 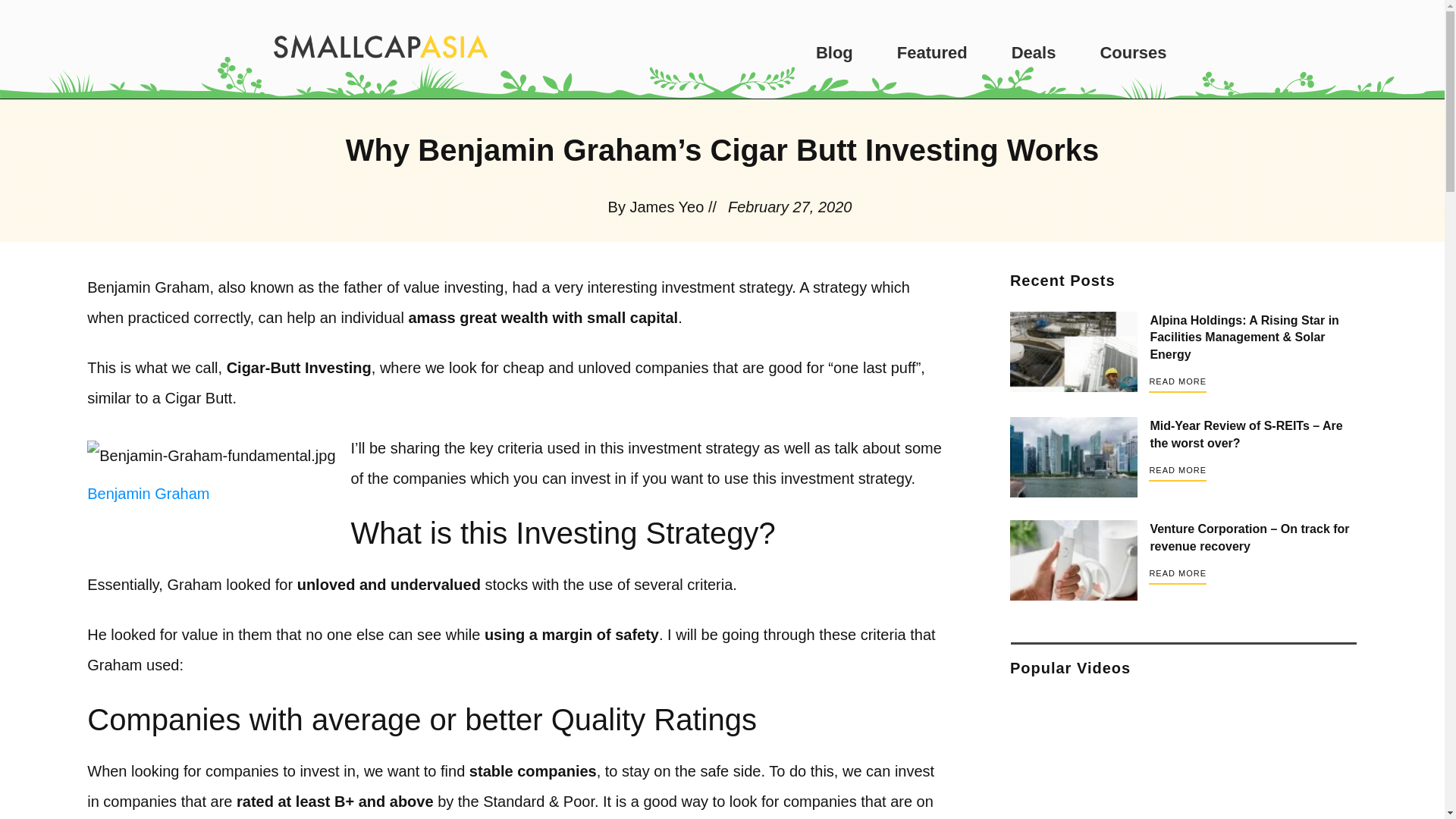 What do you see at coordinates (1177, 472) in the screenshot?
I see `READ MORE` at bounding box center [1177, 472].